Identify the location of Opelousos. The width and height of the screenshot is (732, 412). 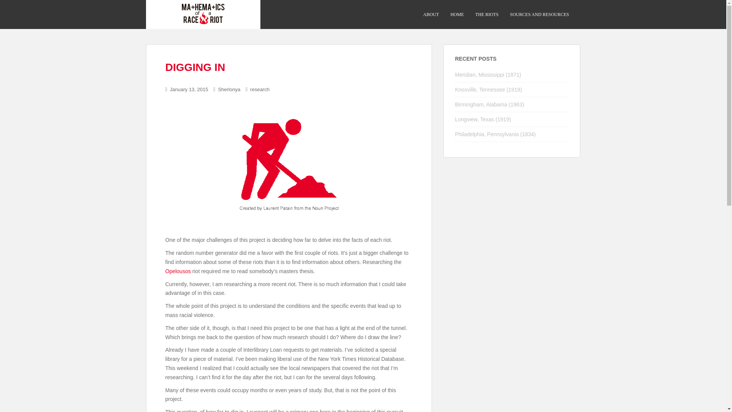
(178, 271).